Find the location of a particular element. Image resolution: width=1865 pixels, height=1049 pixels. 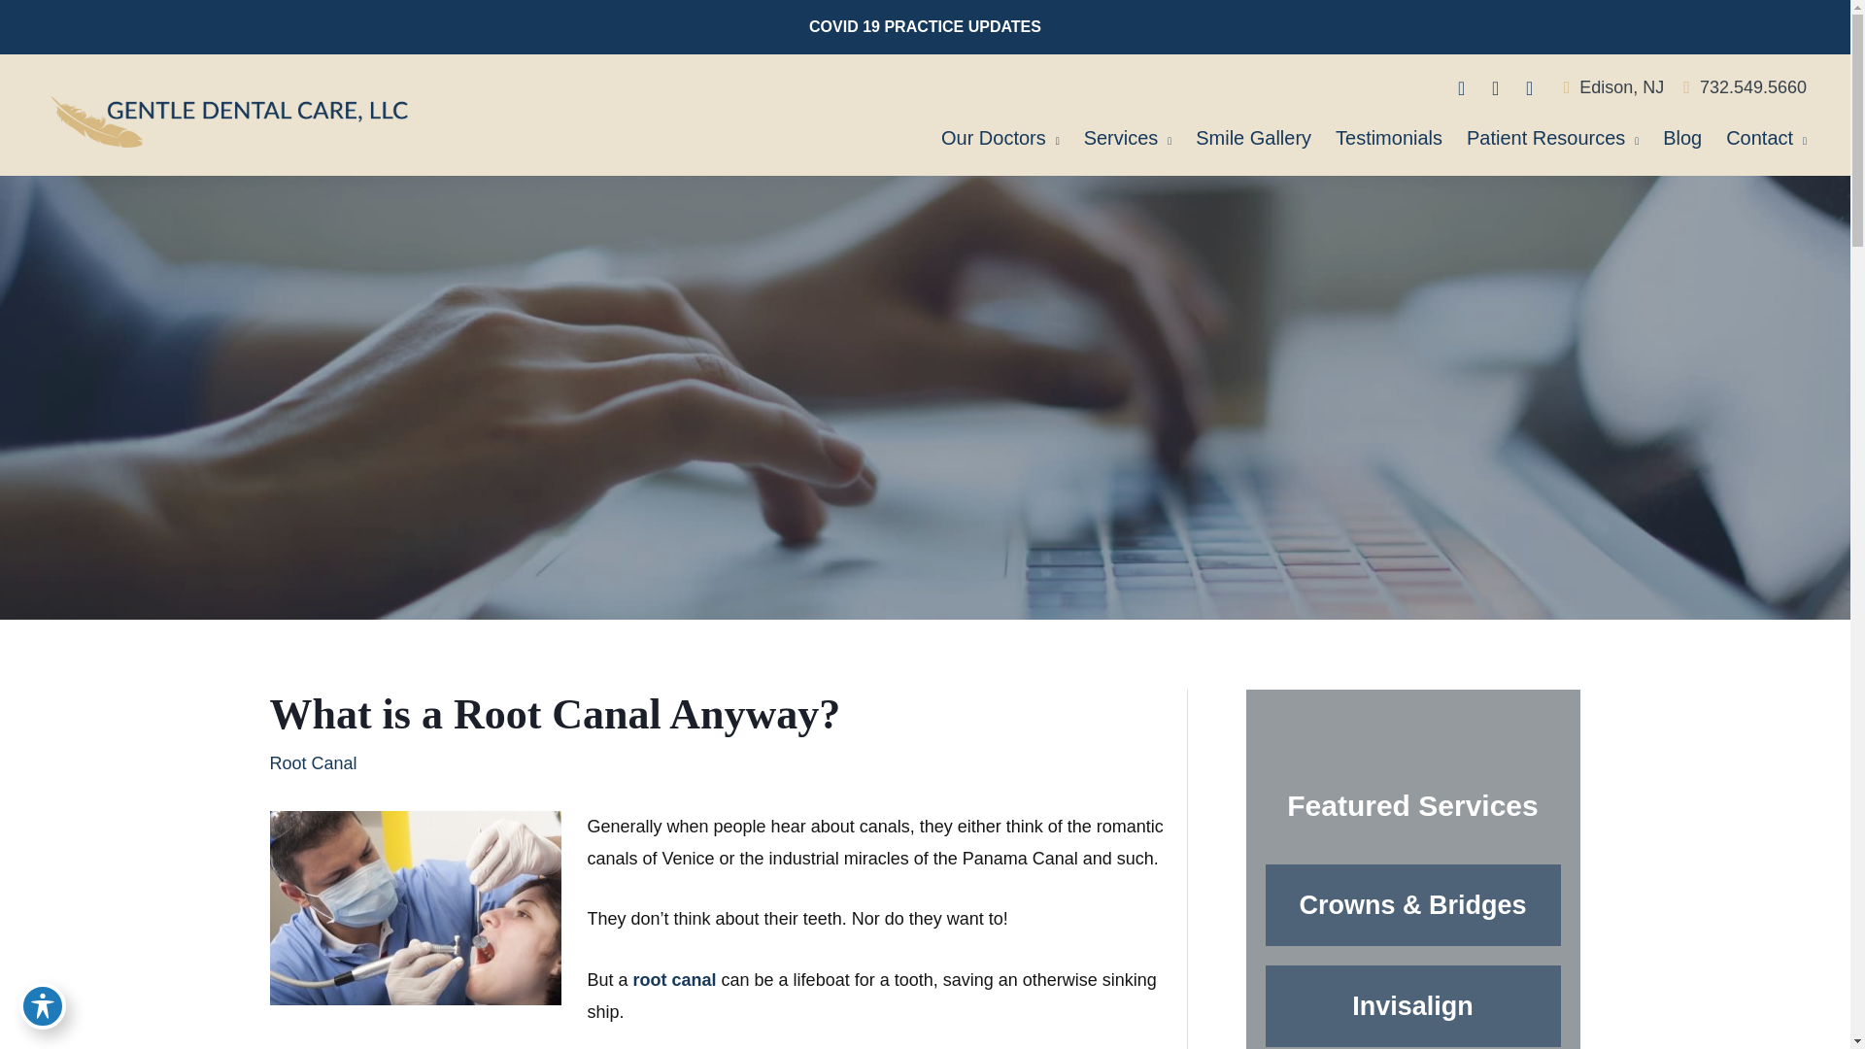

Edison, NJ is located at coordinates (1614, 87).